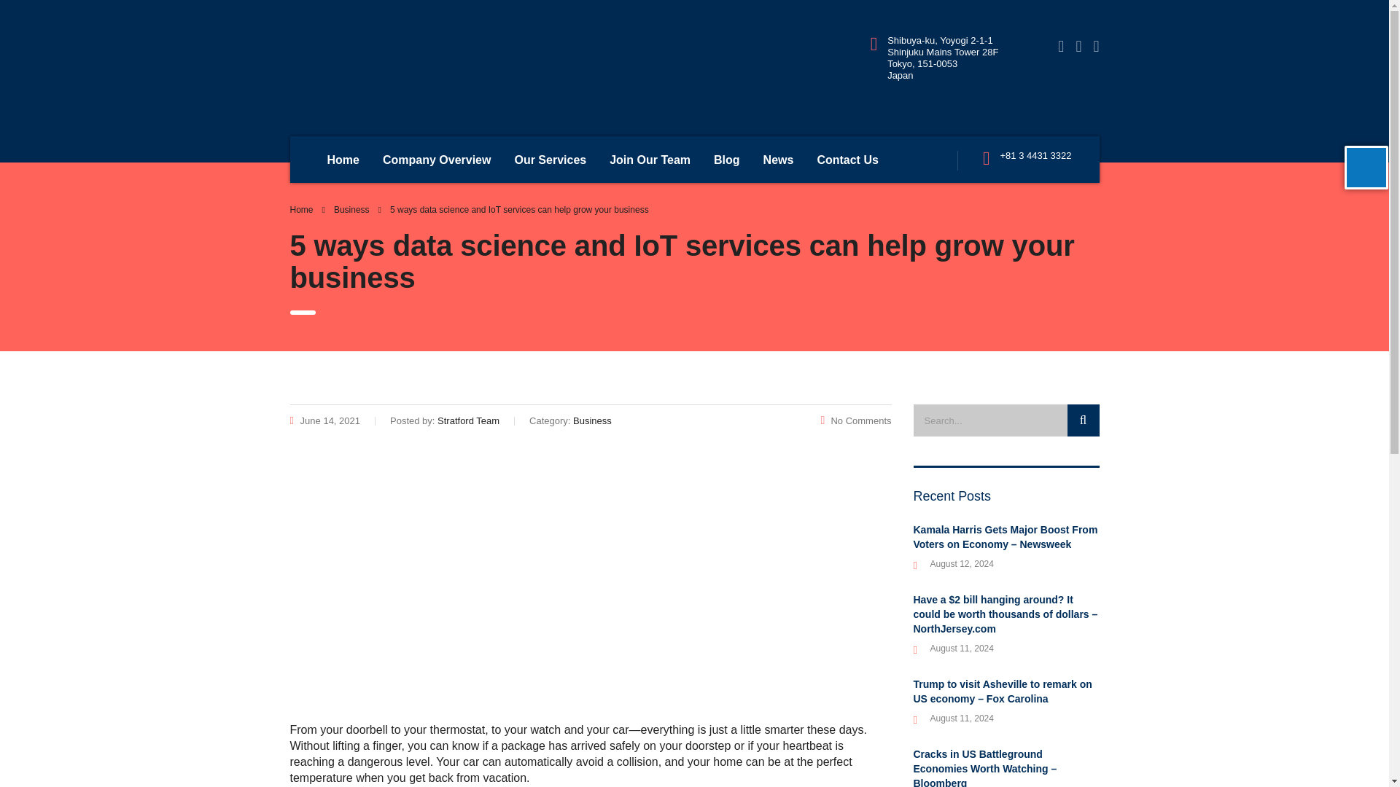 The width and height of the screenshot is (1400, 787). What do you see at coordinates (550, 159) in the screenshot?
I see `Our Services` at bounding box center [550, 159].